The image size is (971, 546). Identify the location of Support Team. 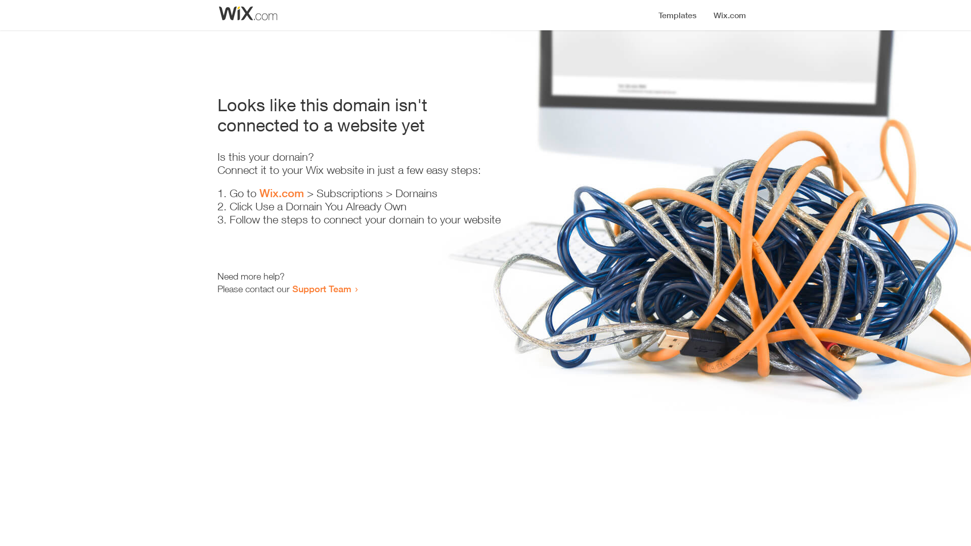
(322, 289).